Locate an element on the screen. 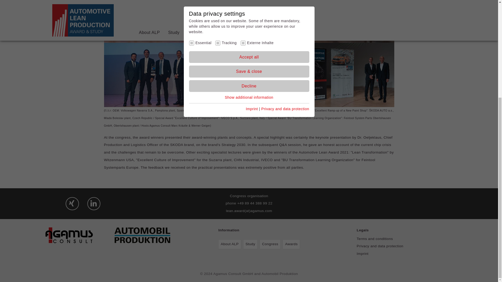 This screenshot has width=502, height=282. Privacy and data protection is located at coordinates (380, 246).